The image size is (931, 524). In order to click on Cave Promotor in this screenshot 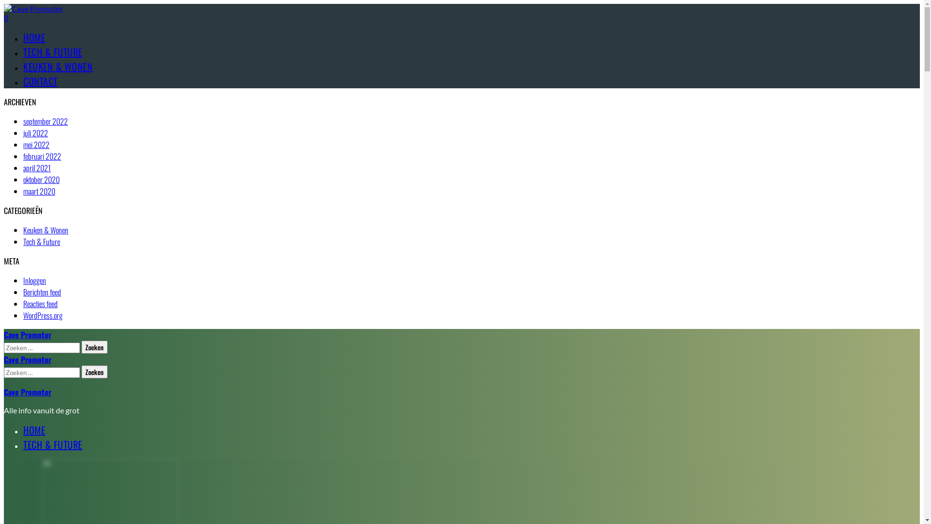, I will do `click(28, 360)`.